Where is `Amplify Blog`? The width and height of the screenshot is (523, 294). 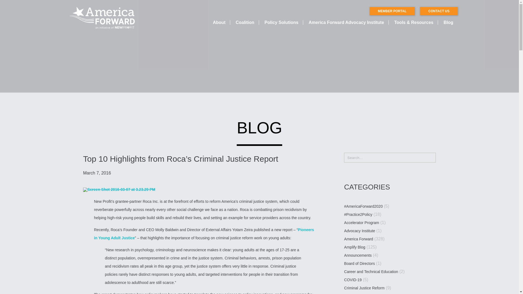 Amplify Blog is located at coordinates (355, 247).